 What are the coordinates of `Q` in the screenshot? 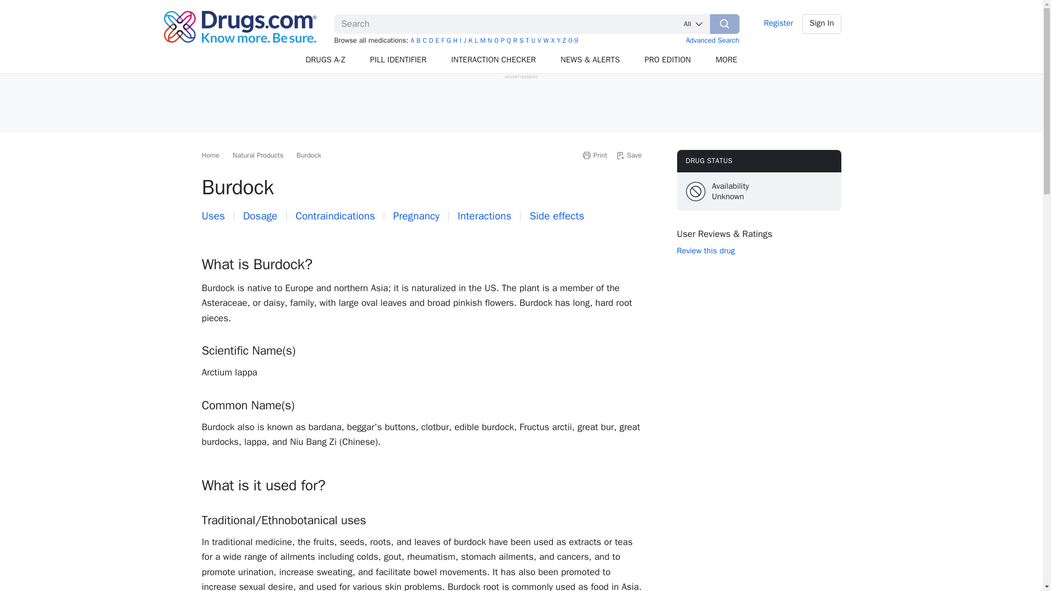 It's located at (509, 40).